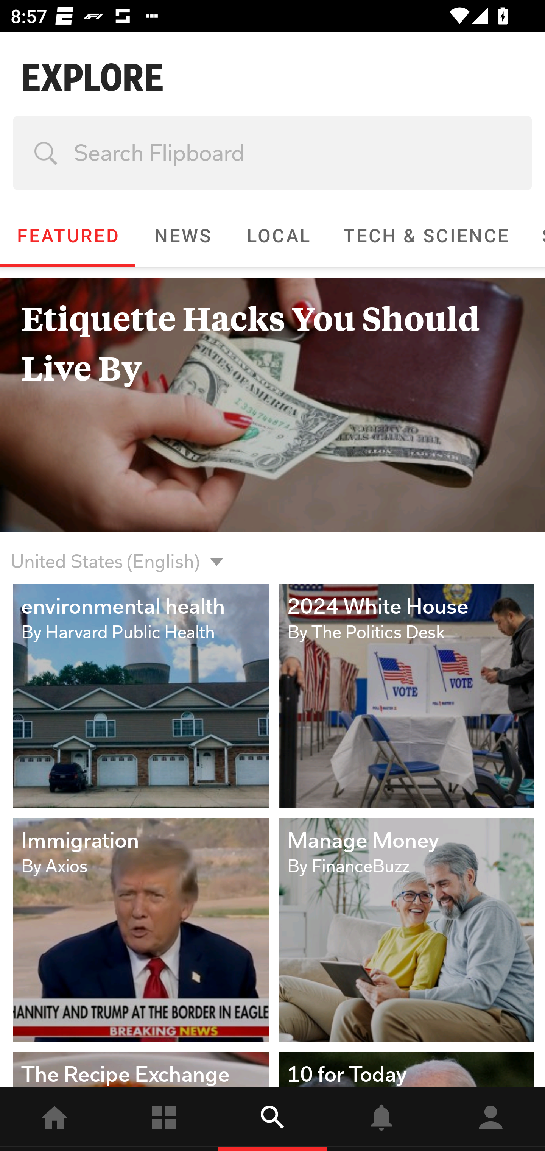 The height and width of the screenshot is (1151, 545). I want to click on home, so click(54, 1119).